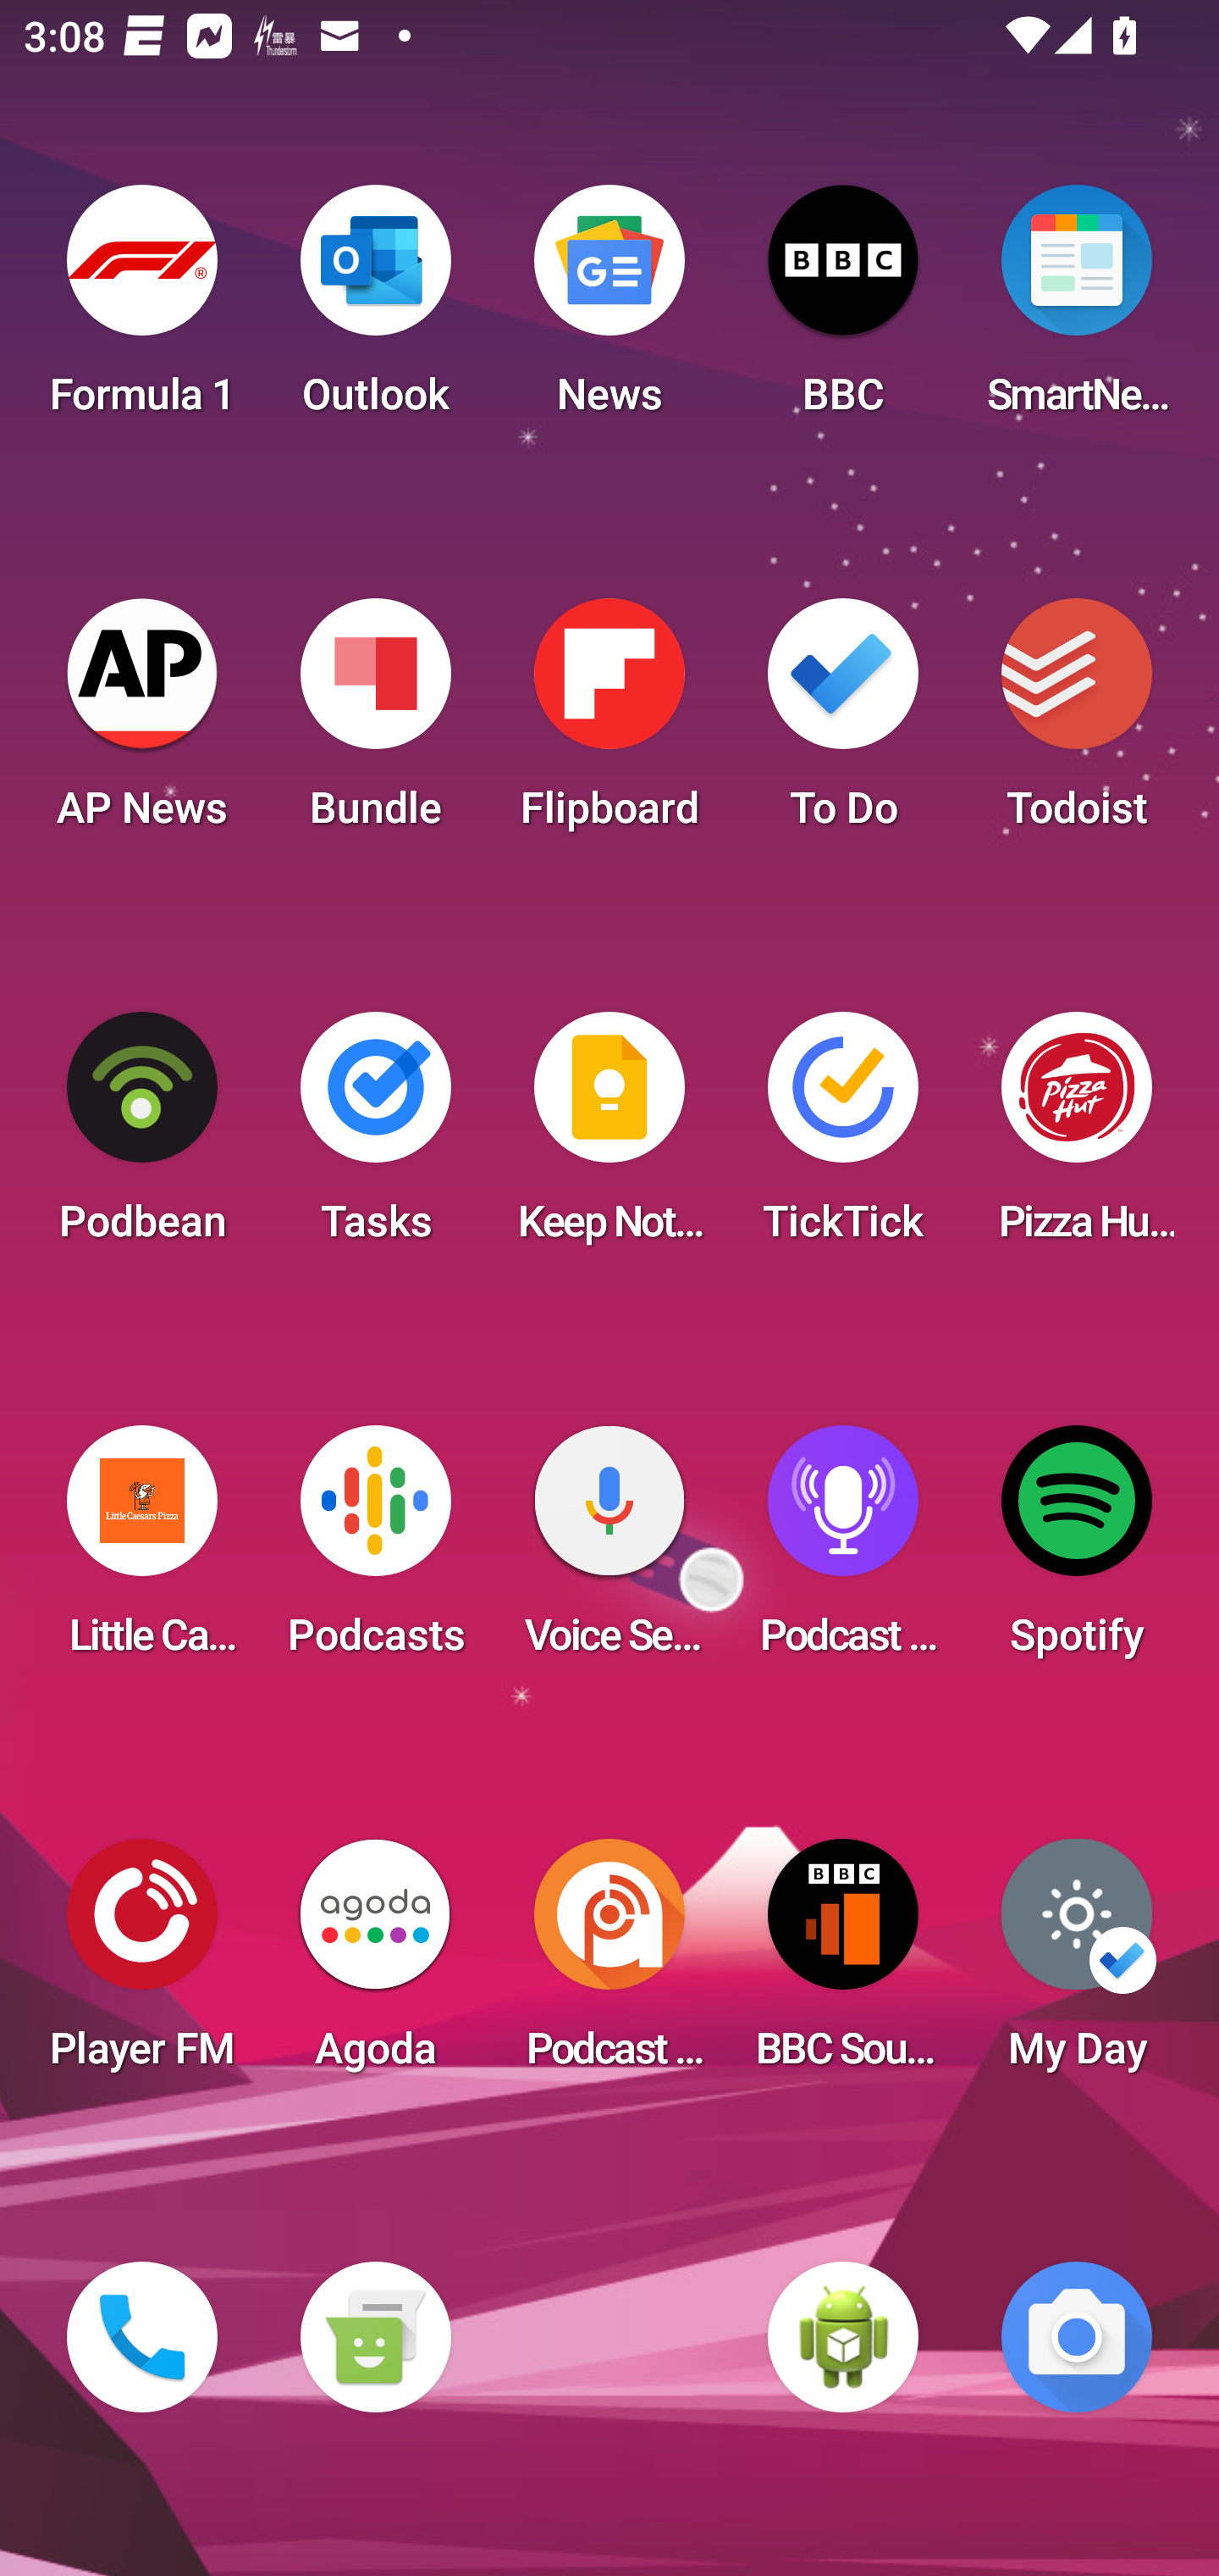  What do you see at coordinates (142, 1964) in the screenshot?
I see `Player FM` at bounding box center [142, 1964].